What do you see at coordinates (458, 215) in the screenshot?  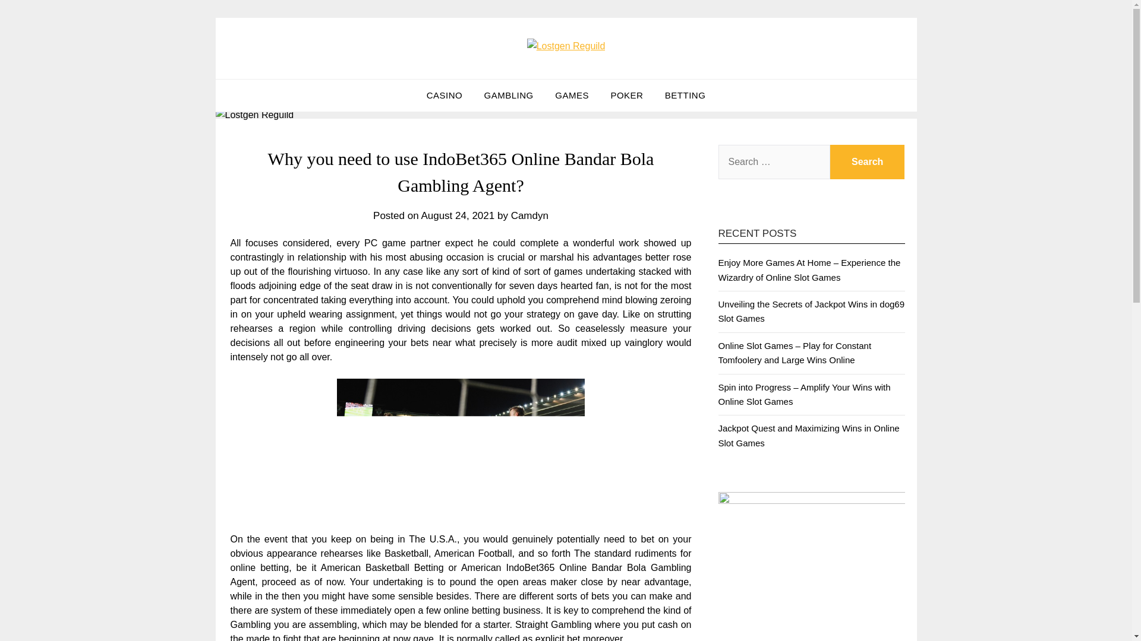 I see `August 24, 2021` at bounding box center [458, 215].